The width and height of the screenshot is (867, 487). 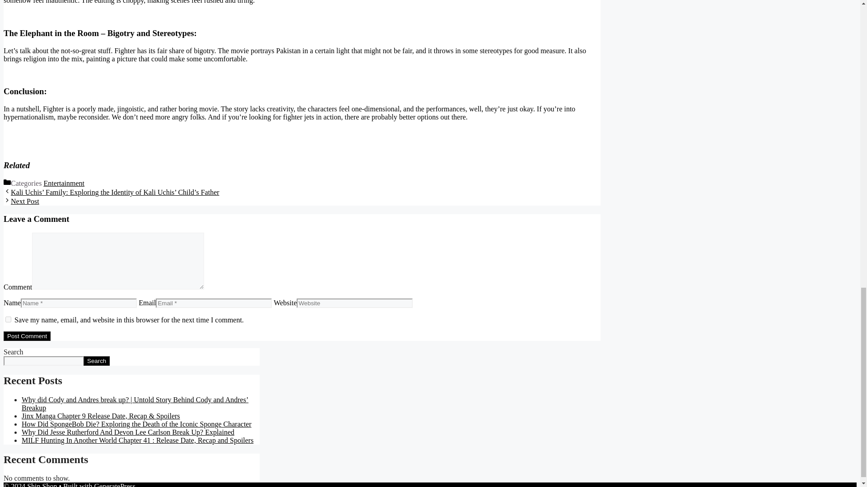 What do you see at coordinates (8, 319) in the screenshot?
I see `yes` at bounding box center [8, 319].